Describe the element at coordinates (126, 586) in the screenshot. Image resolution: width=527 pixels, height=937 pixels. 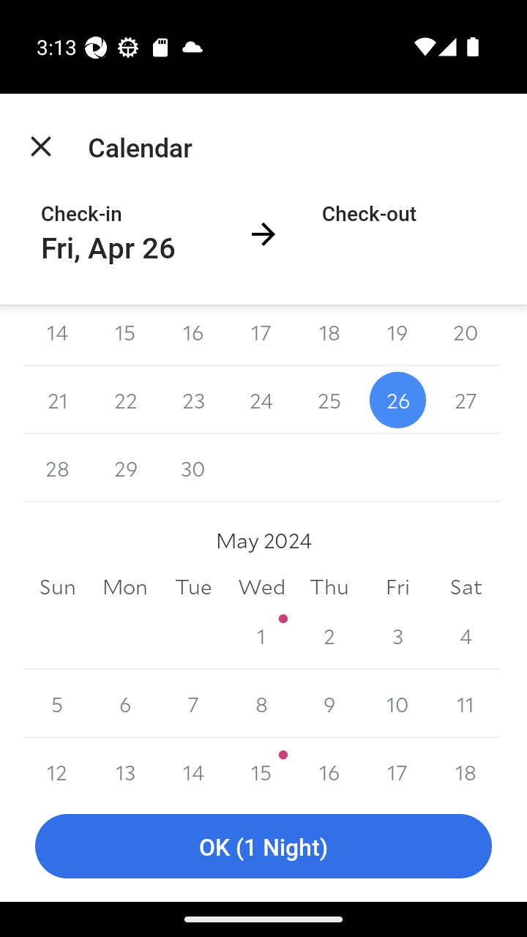
I see `Mon` at that location.